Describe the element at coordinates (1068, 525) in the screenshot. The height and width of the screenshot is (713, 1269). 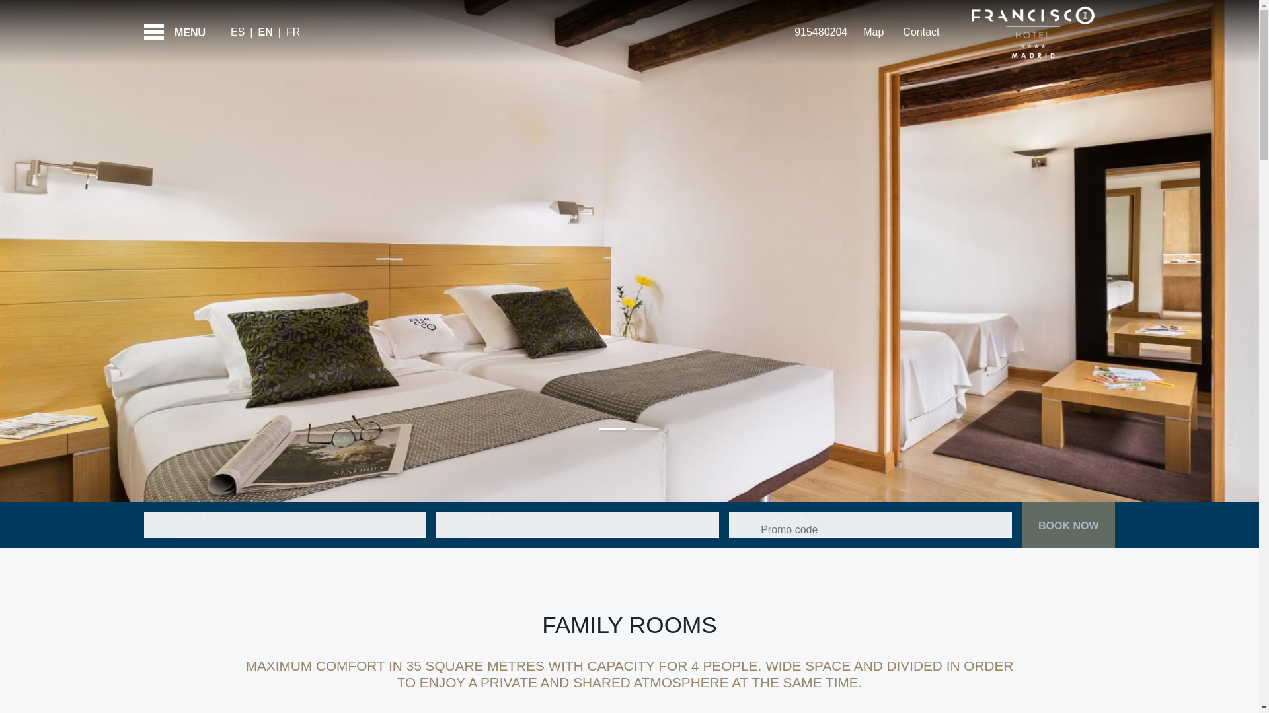
I see `BOOK NOW` at that location.